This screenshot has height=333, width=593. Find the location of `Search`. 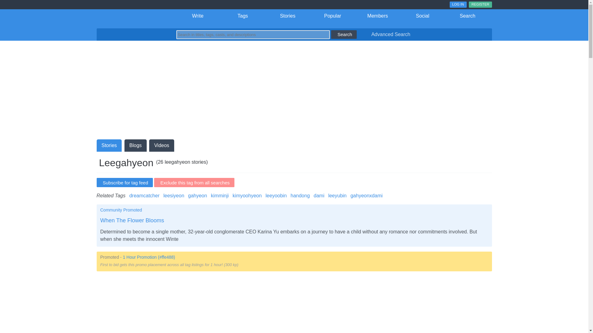

Search is located at coordinates (468, 16).